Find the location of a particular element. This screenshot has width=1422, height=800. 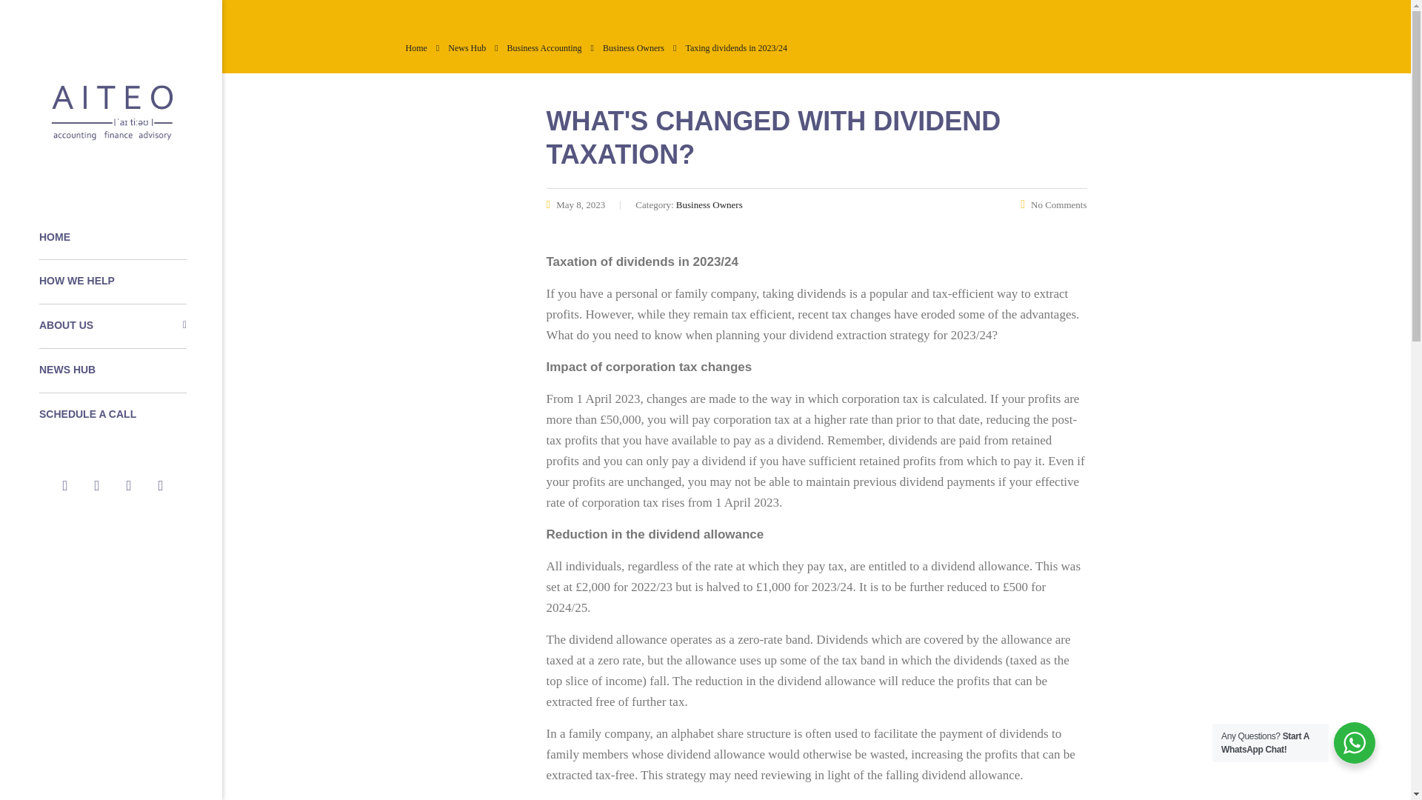

Go to the Business Accounting category archives. is located at coordinates (544, 48).